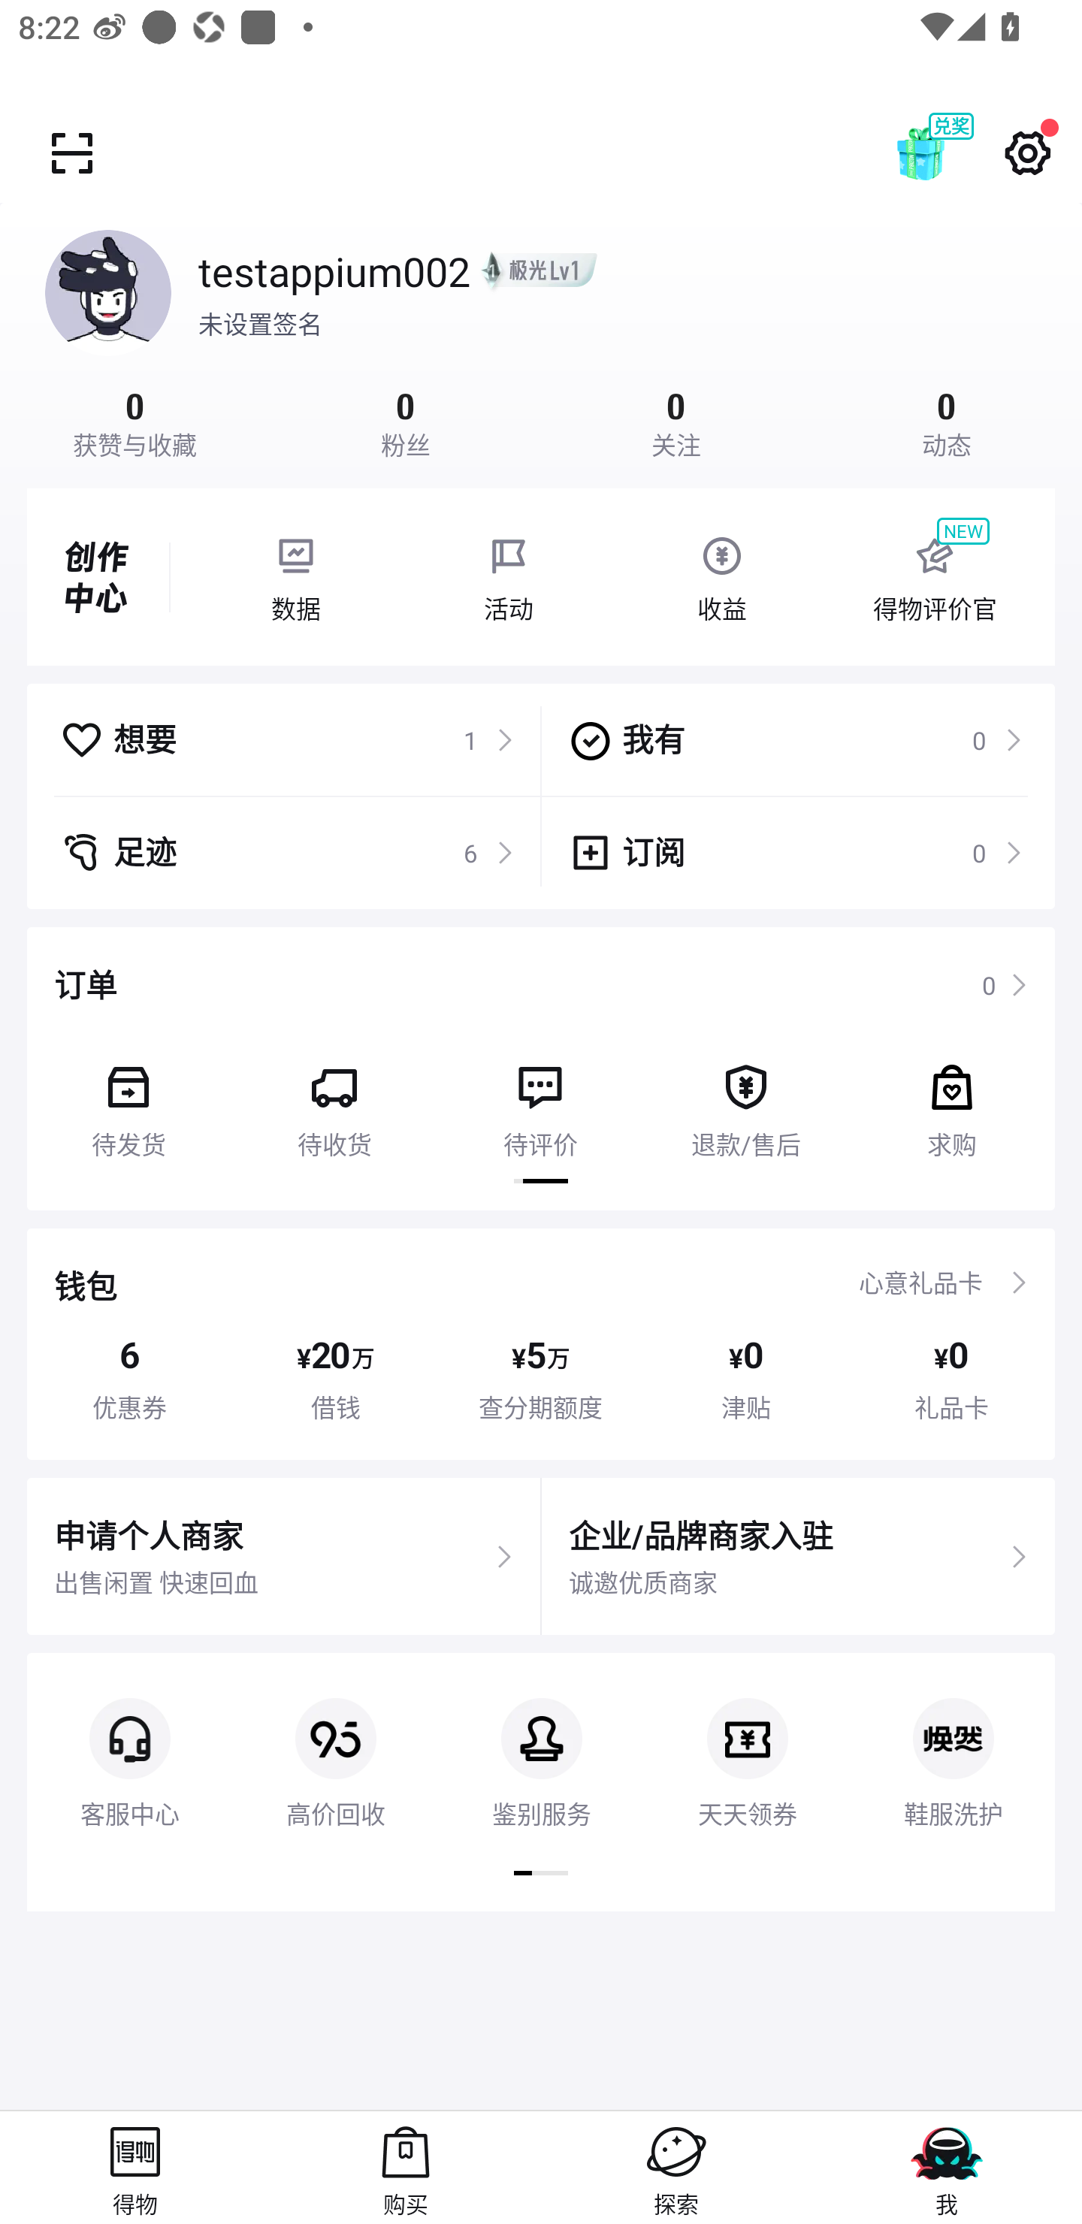 This screenshot has width=1082, height=2224. Describe the element at coordinates (953, 1742) in the screenshot. I see `鞋服洗护` at that location.